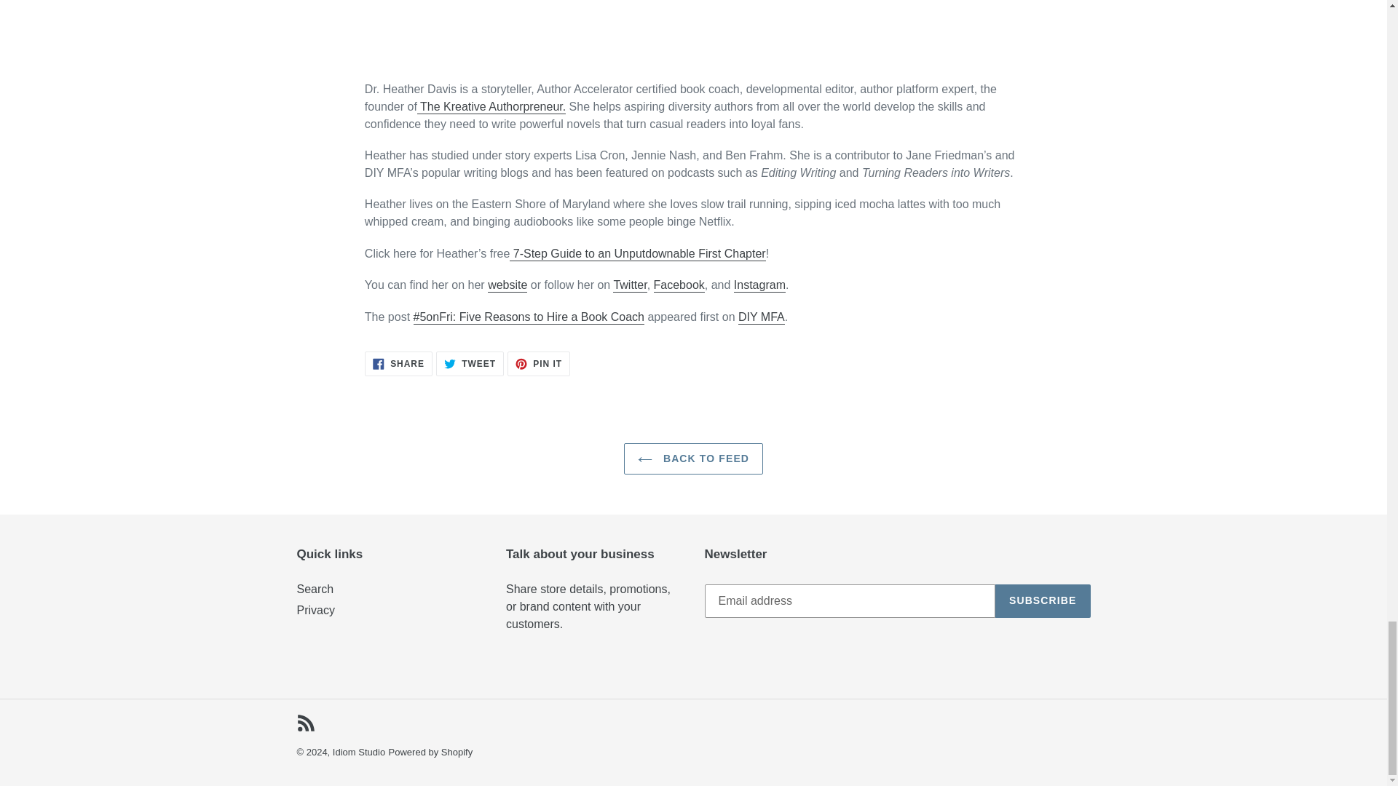 This screenshot has width=1398, height=786. I want to click on SUBSCRIBE, so click(431, 753).